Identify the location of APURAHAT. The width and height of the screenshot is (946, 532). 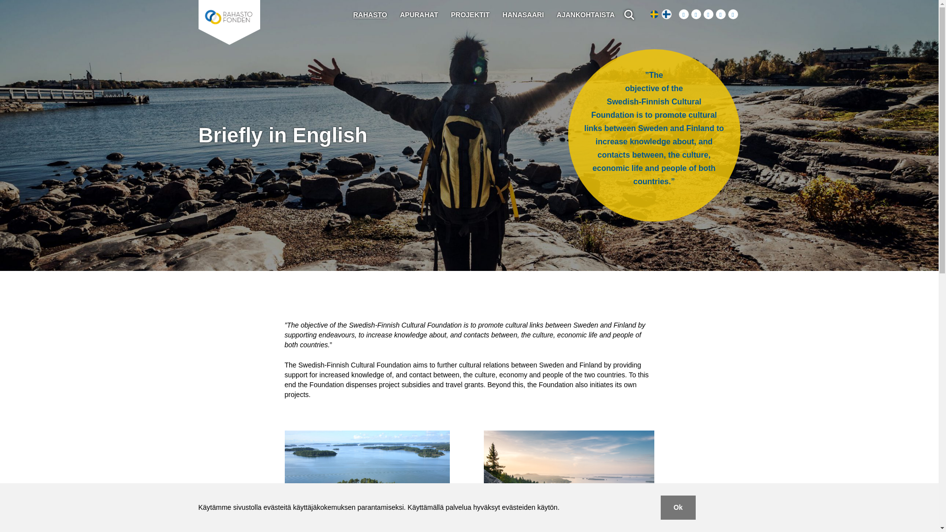
(419, 14).